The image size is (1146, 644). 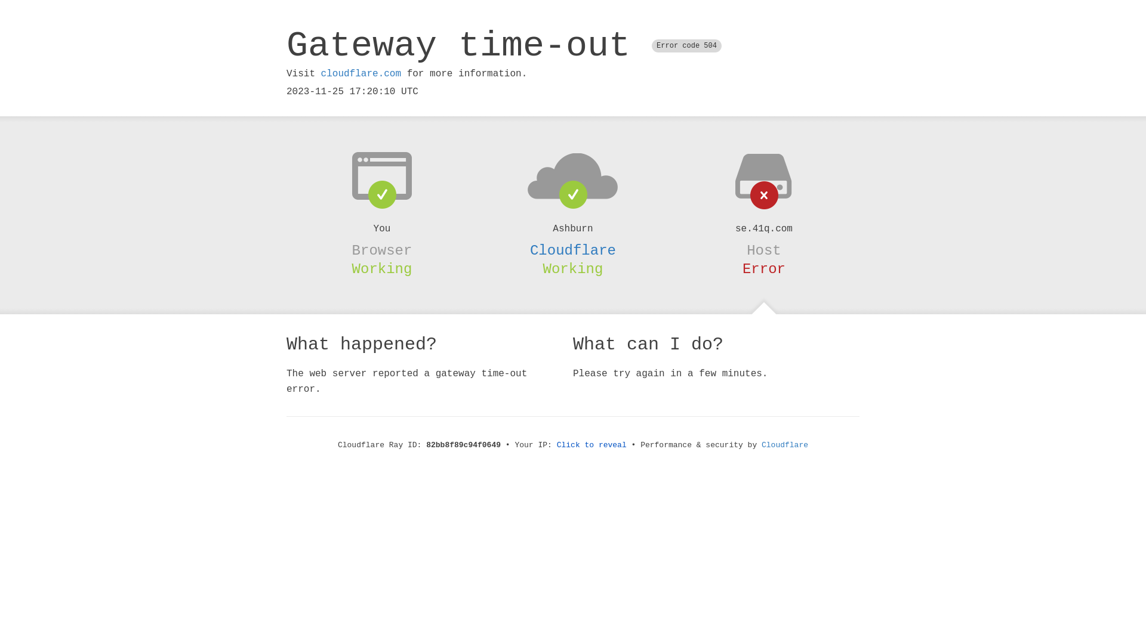 I want to click on Click to reveal, so click(x=592, y=445).